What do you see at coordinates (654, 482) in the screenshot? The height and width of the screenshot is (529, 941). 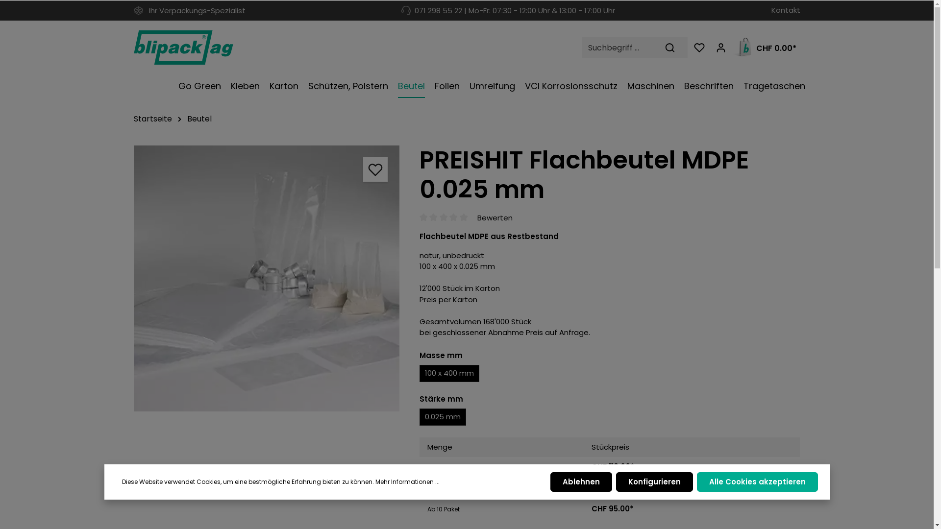 I see `Konfigurieren` at bounding box center [654, 482].